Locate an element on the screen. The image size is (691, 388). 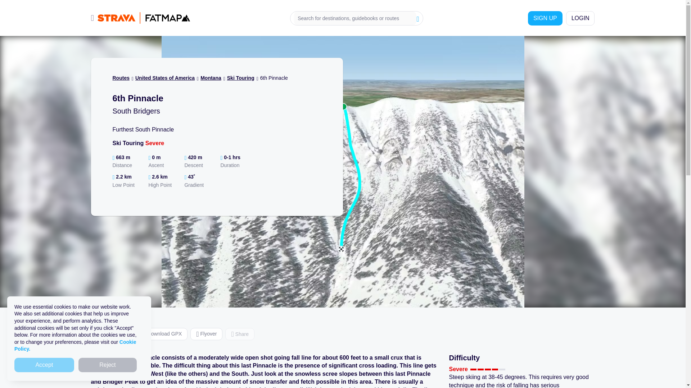
Routes is located at coordinates (121, 78).